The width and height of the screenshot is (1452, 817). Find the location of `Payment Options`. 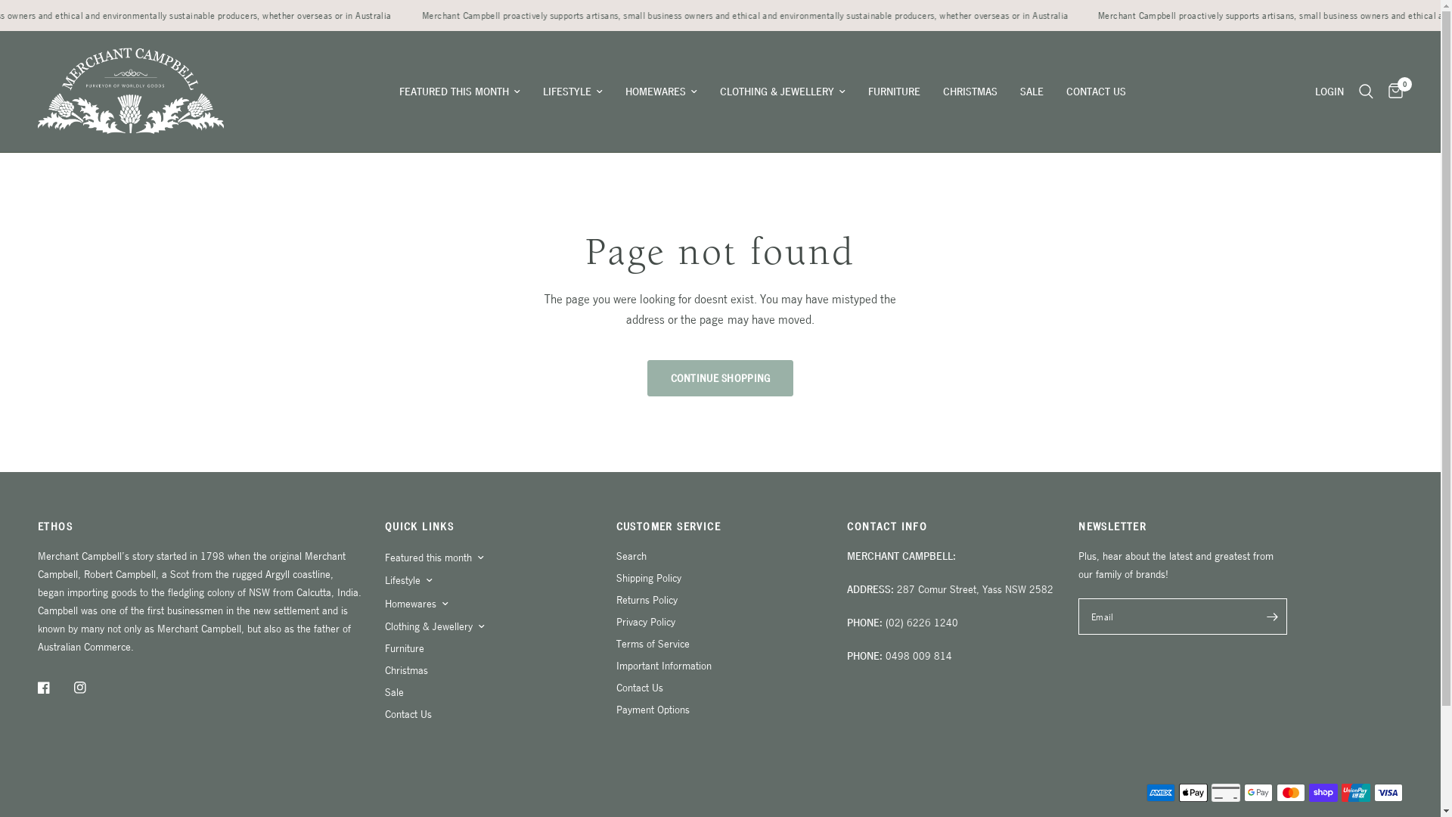

Payment Options is located at coordinates (653, 710).